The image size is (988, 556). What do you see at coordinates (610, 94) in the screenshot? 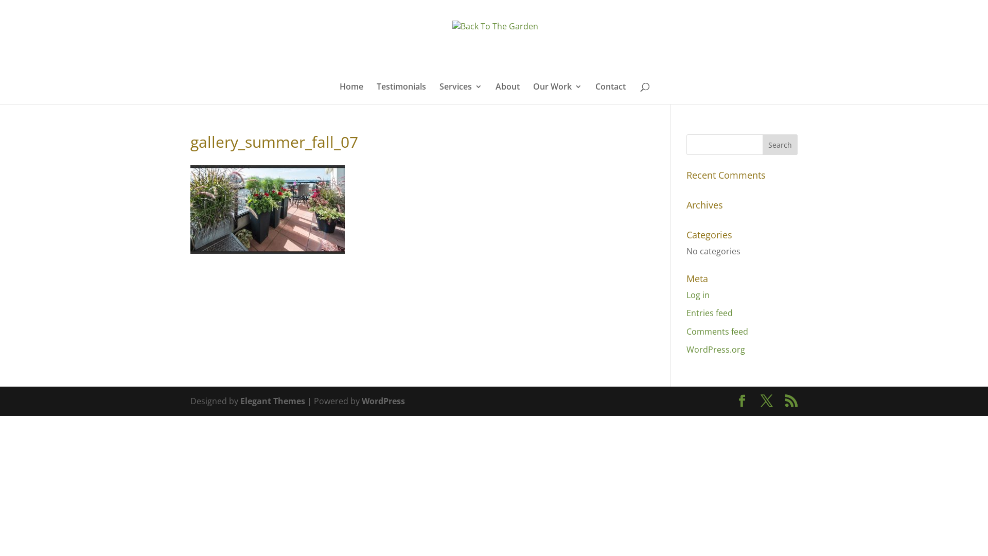
I see `Contact` at bounding box center [610, 94].